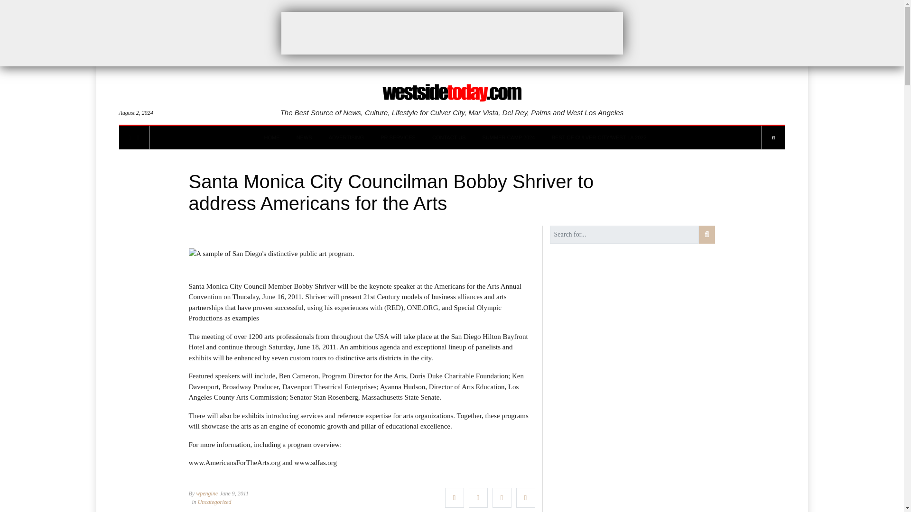 This screenshot has height=512, width=911. Describe the element at coordinates (346, 137) in the screenshot. I see `ADVERTISING` at that location.